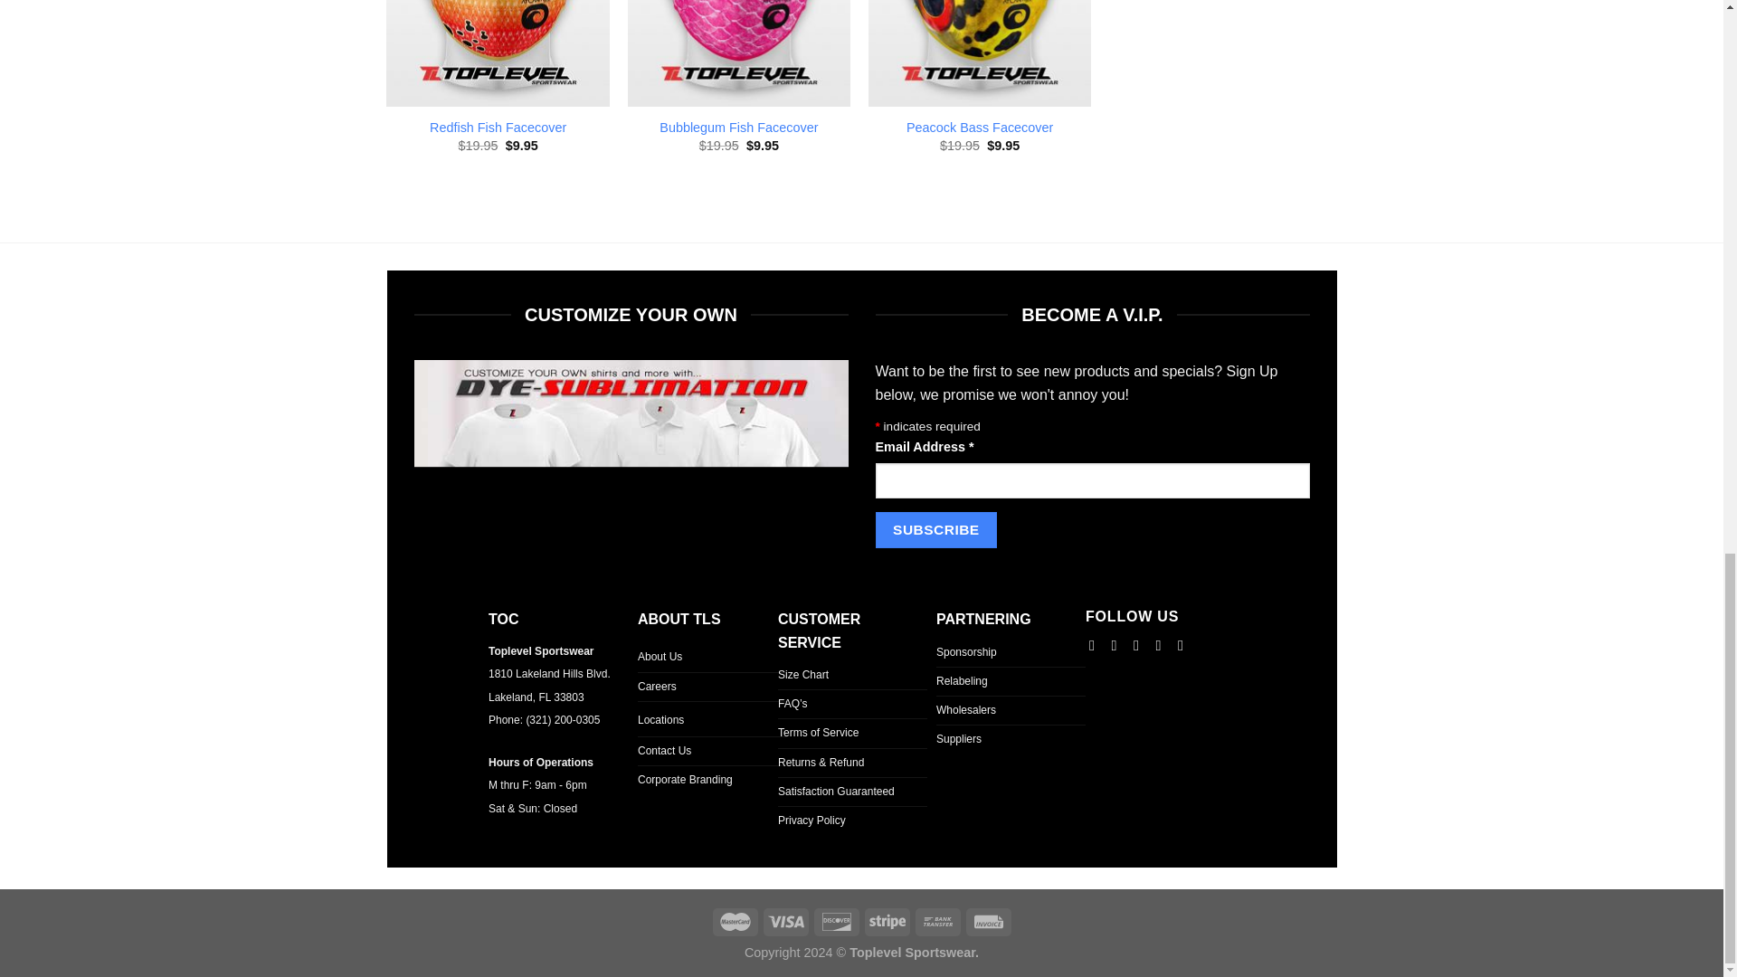  I want to click on Subscribe, so click(935, 528).